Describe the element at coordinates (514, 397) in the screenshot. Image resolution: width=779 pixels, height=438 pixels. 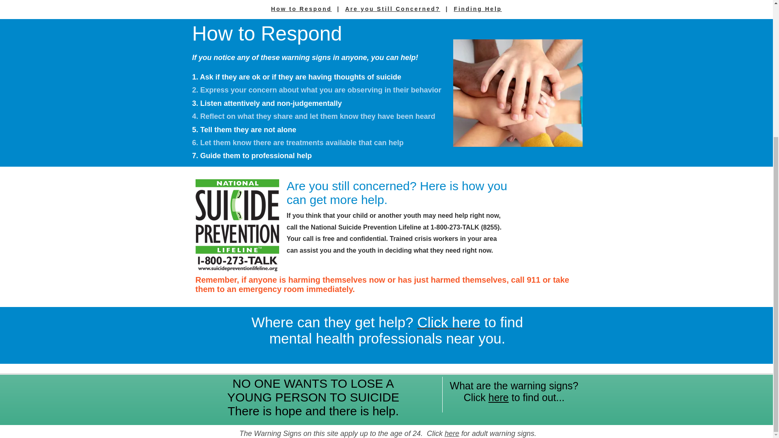
I see `Click here to find out...` at that location.